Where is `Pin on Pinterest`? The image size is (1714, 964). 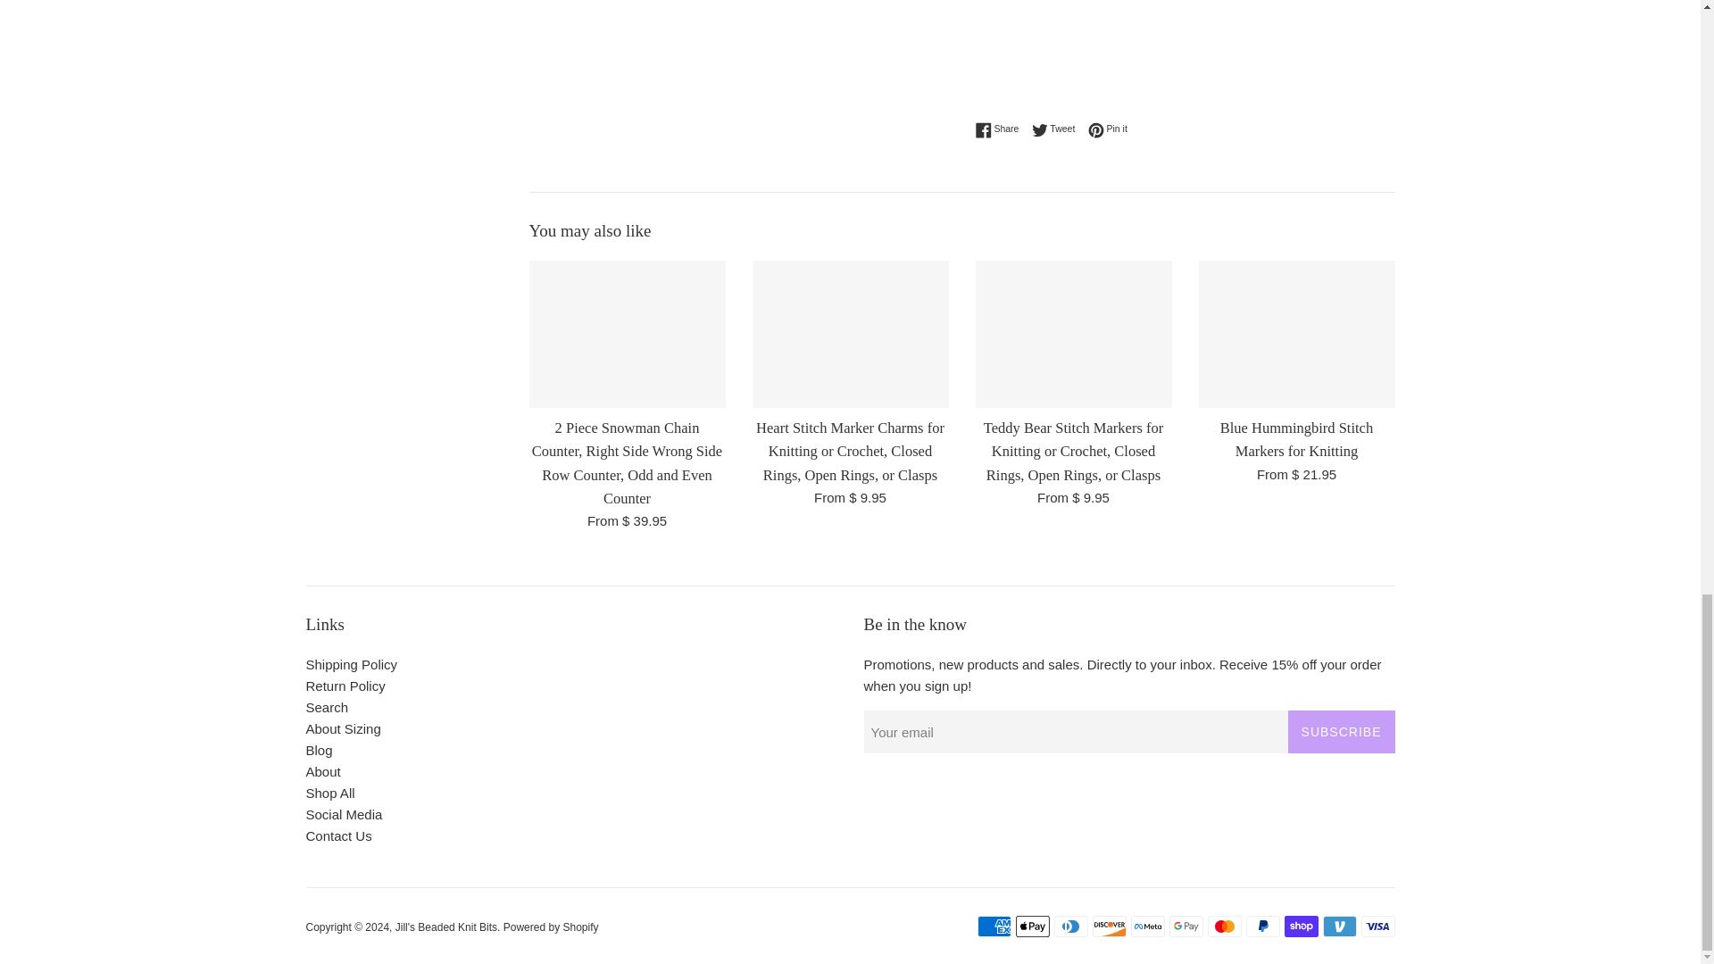 Pin on Pinterest is located at coordinates (1108, 129).